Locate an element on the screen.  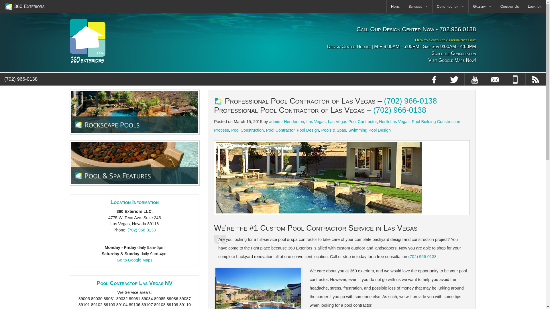
(702) 966-0138 is located at coordinates (411, 101).